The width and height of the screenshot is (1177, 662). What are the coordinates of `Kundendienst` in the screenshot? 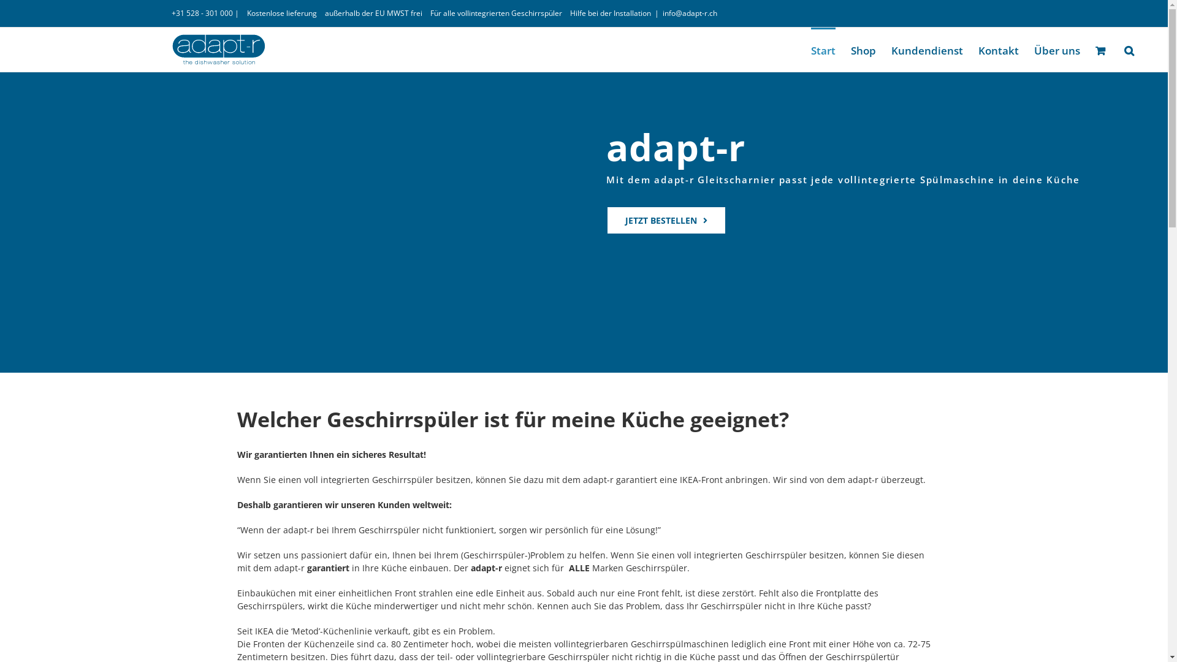 It's located at (927, 50).